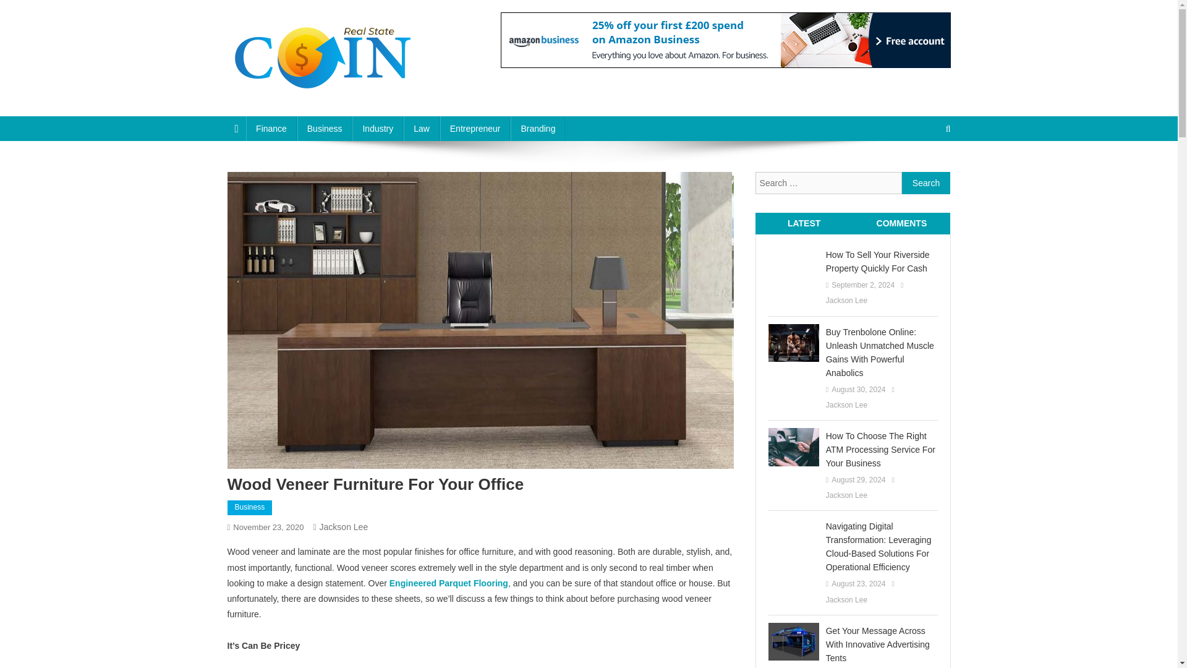 The height and width of the screenshot is (668, 1187). What do you see at coordinates (296, 104) in the screenshot?
I see `Realstate Coin` at bounding box center [296, 104].